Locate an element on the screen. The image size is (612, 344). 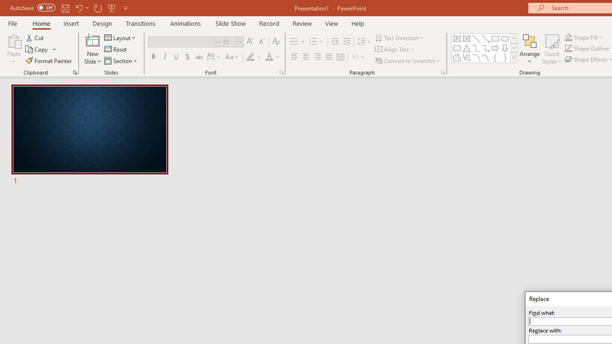
Increase Font Size is located at coordinates (250, 42).